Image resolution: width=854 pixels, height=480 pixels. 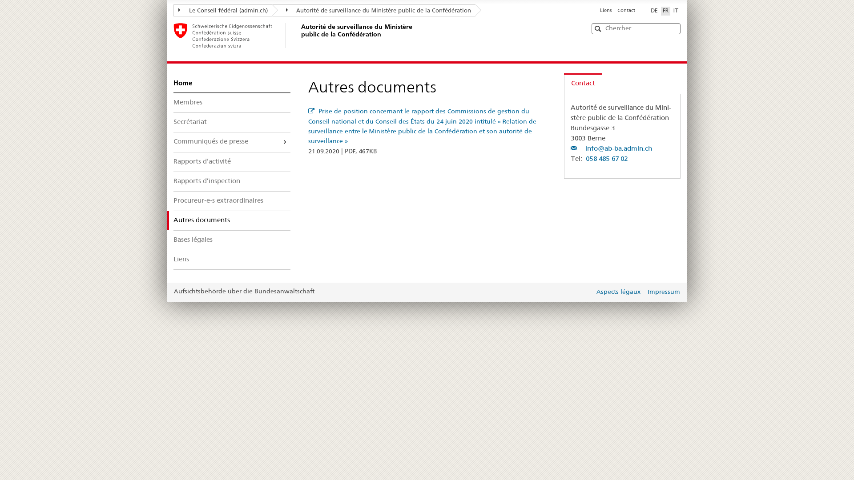 What do you see at coordinates (664, 292) in the screenshot?
I see `Impressum` at bounding box center [664, 292].